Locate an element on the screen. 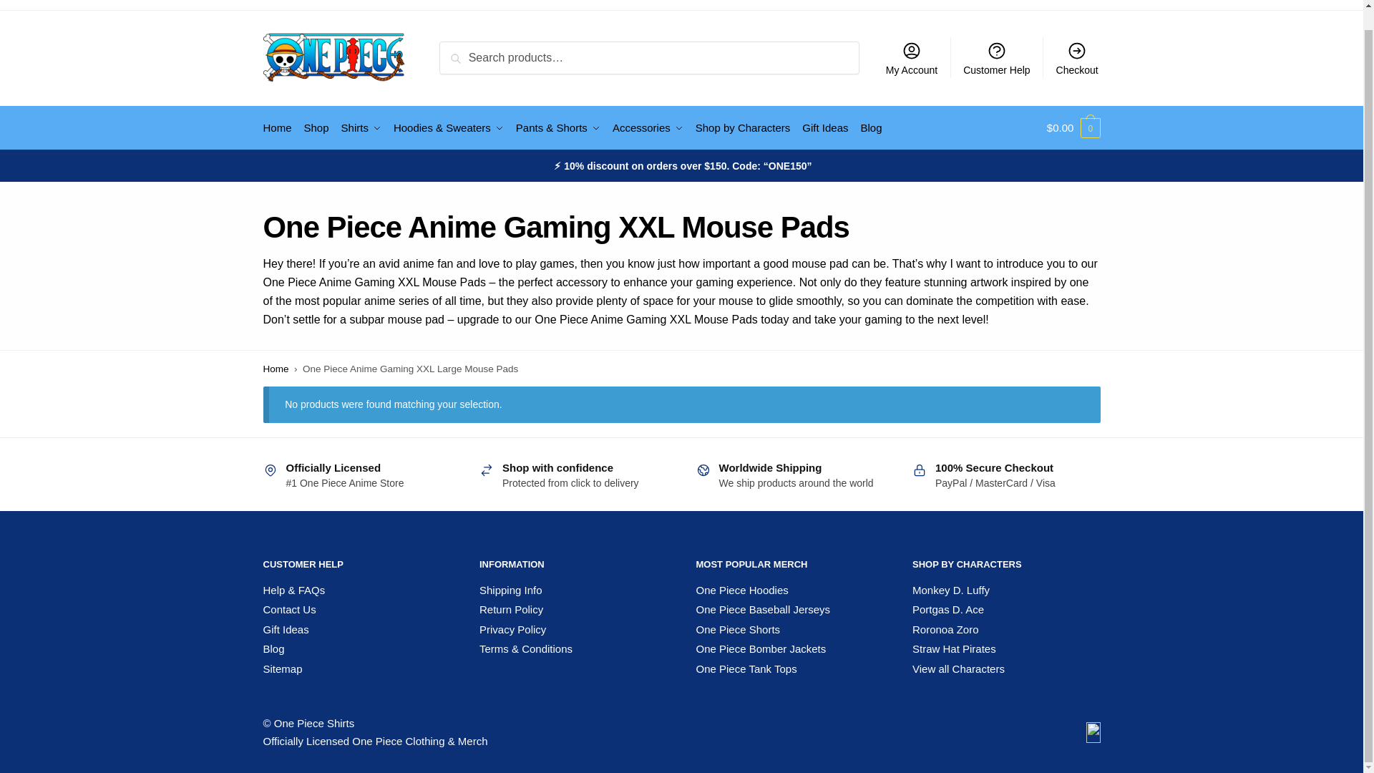 This screenshot has width=1374, height=773. Accessories is located at coordinates (648, 128).